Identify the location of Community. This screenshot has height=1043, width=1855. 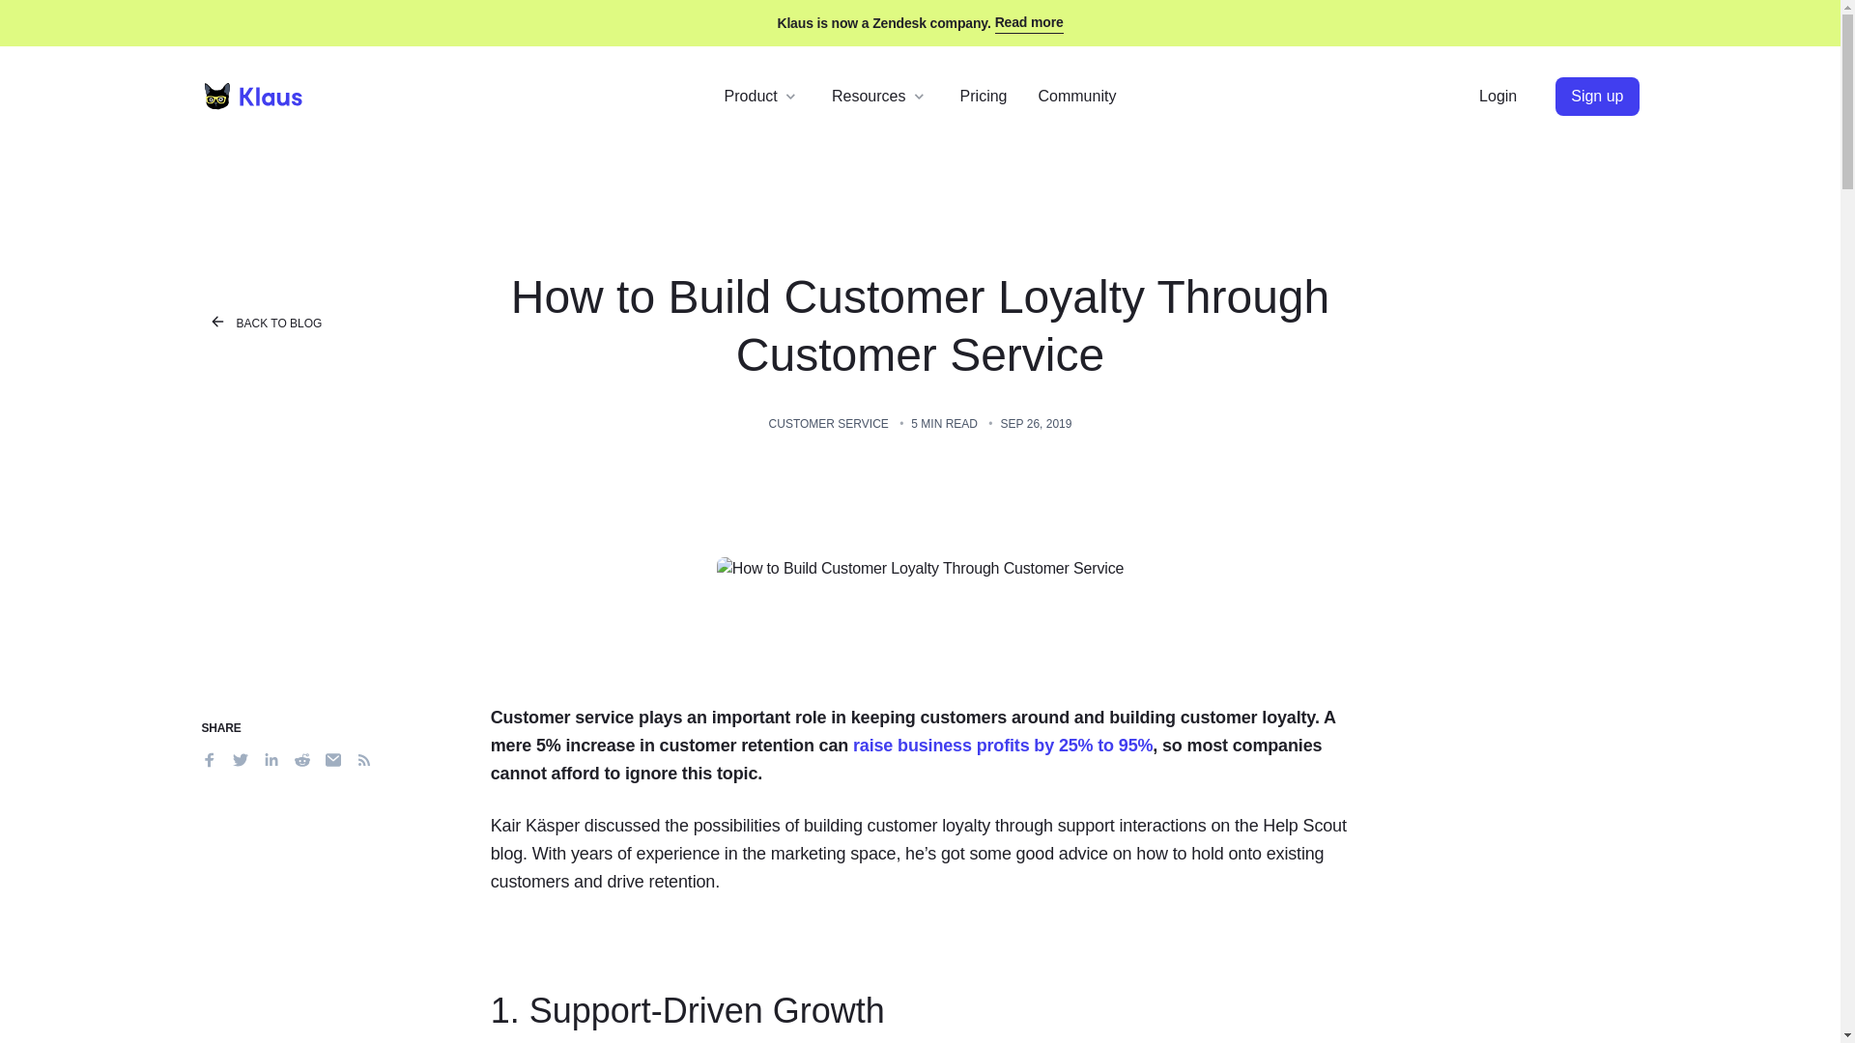
(1076, 96).